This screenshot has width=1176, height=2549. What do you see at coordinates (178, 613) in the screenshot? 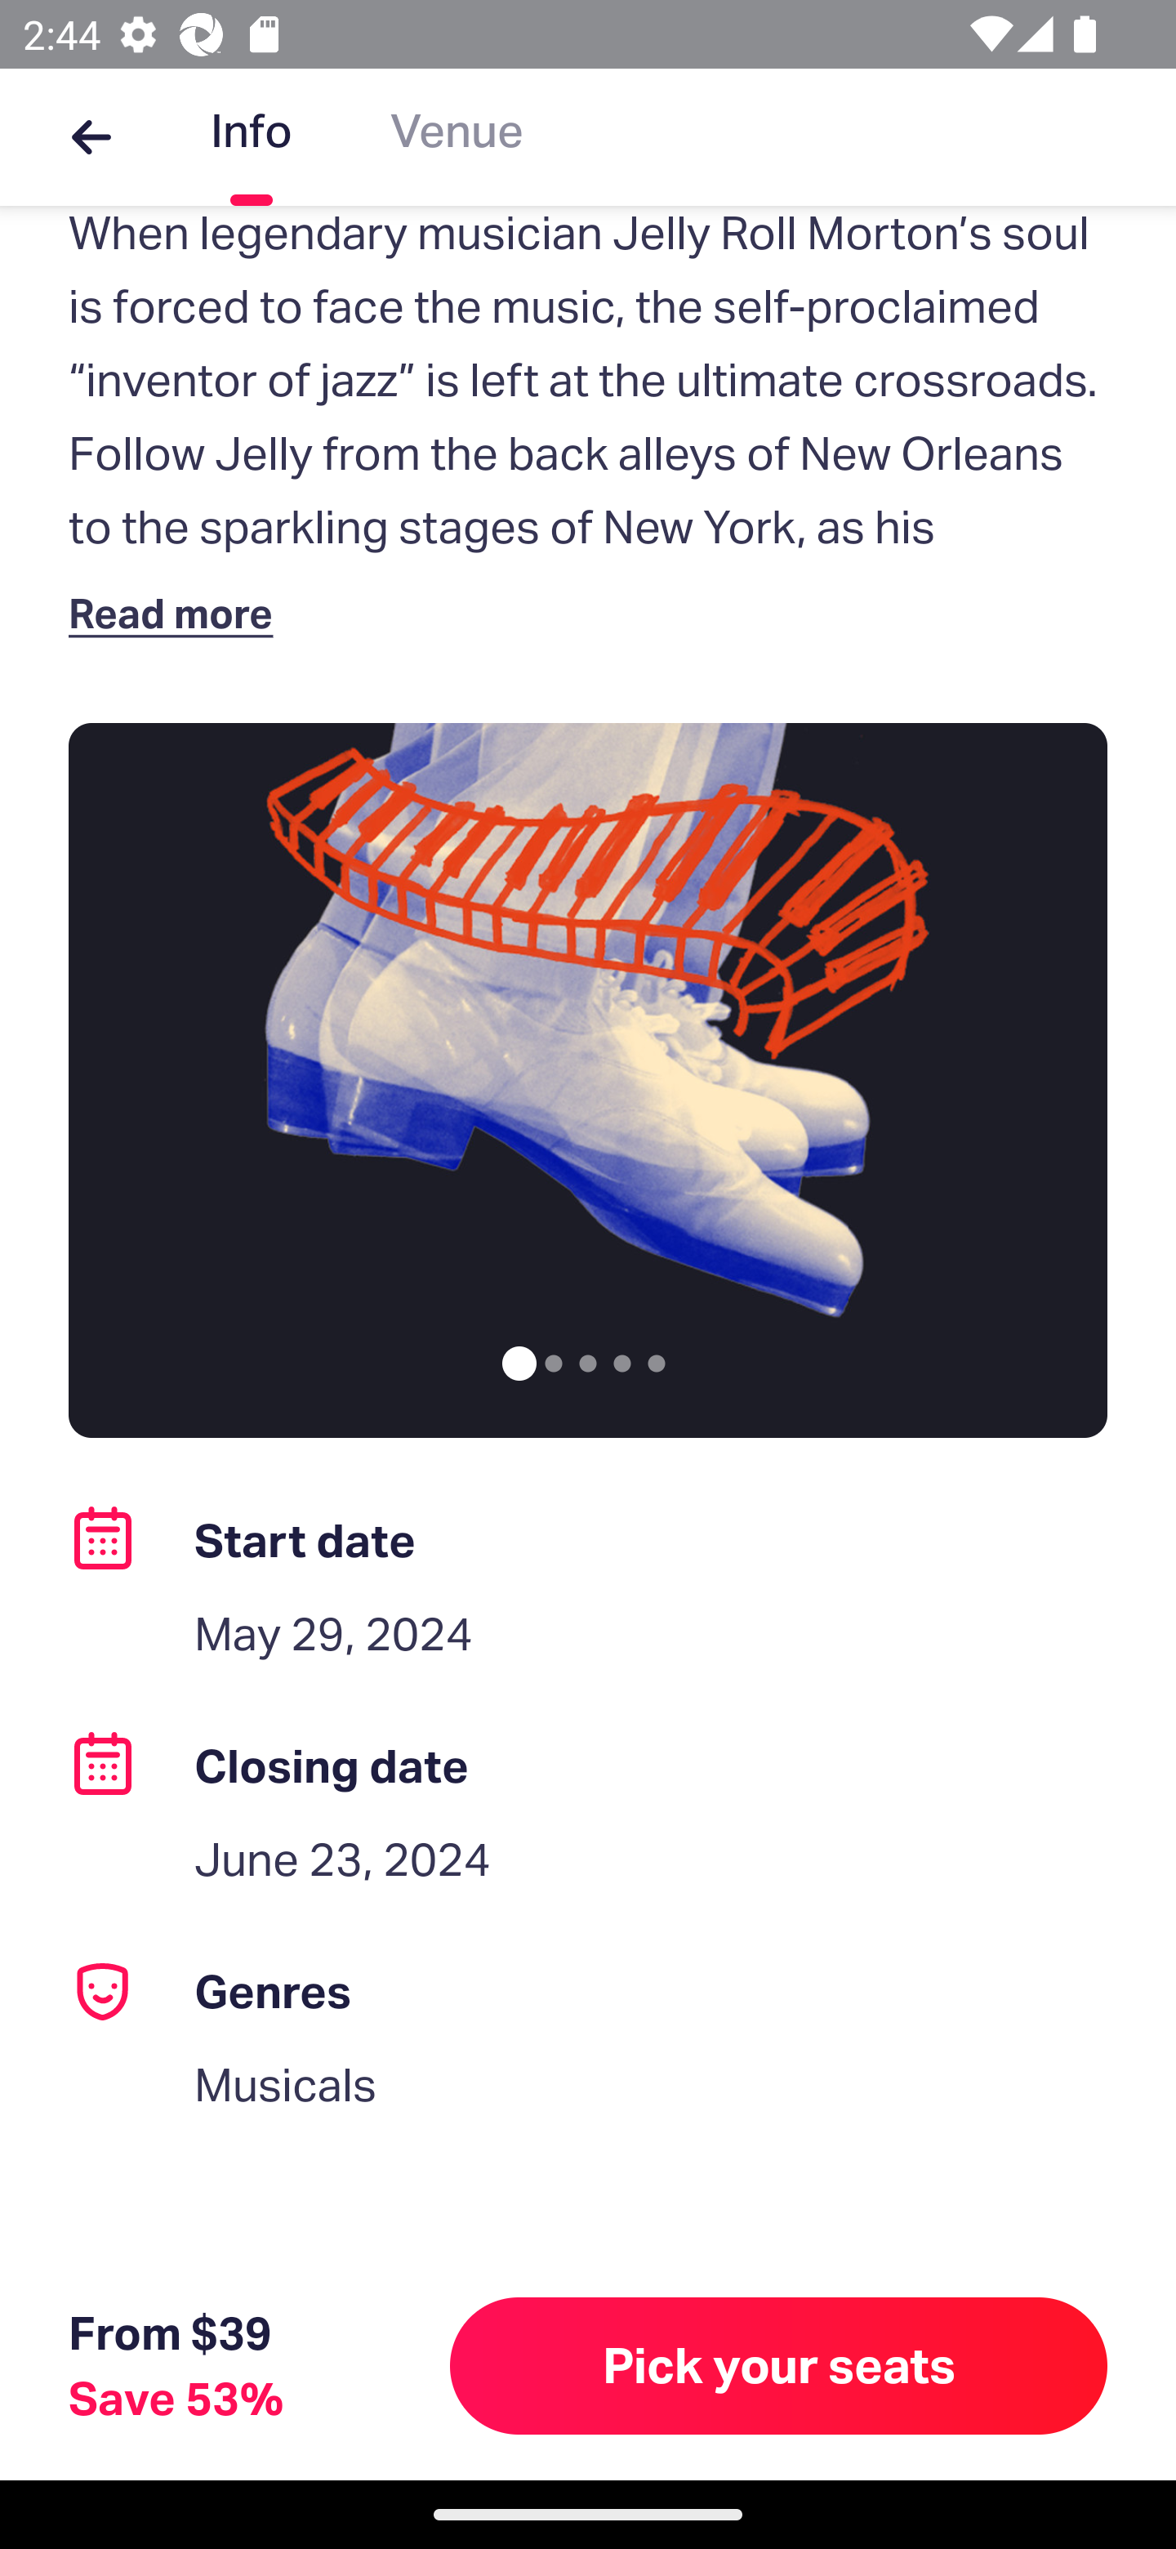
I see `Read more` at bounding box center [178, 613].